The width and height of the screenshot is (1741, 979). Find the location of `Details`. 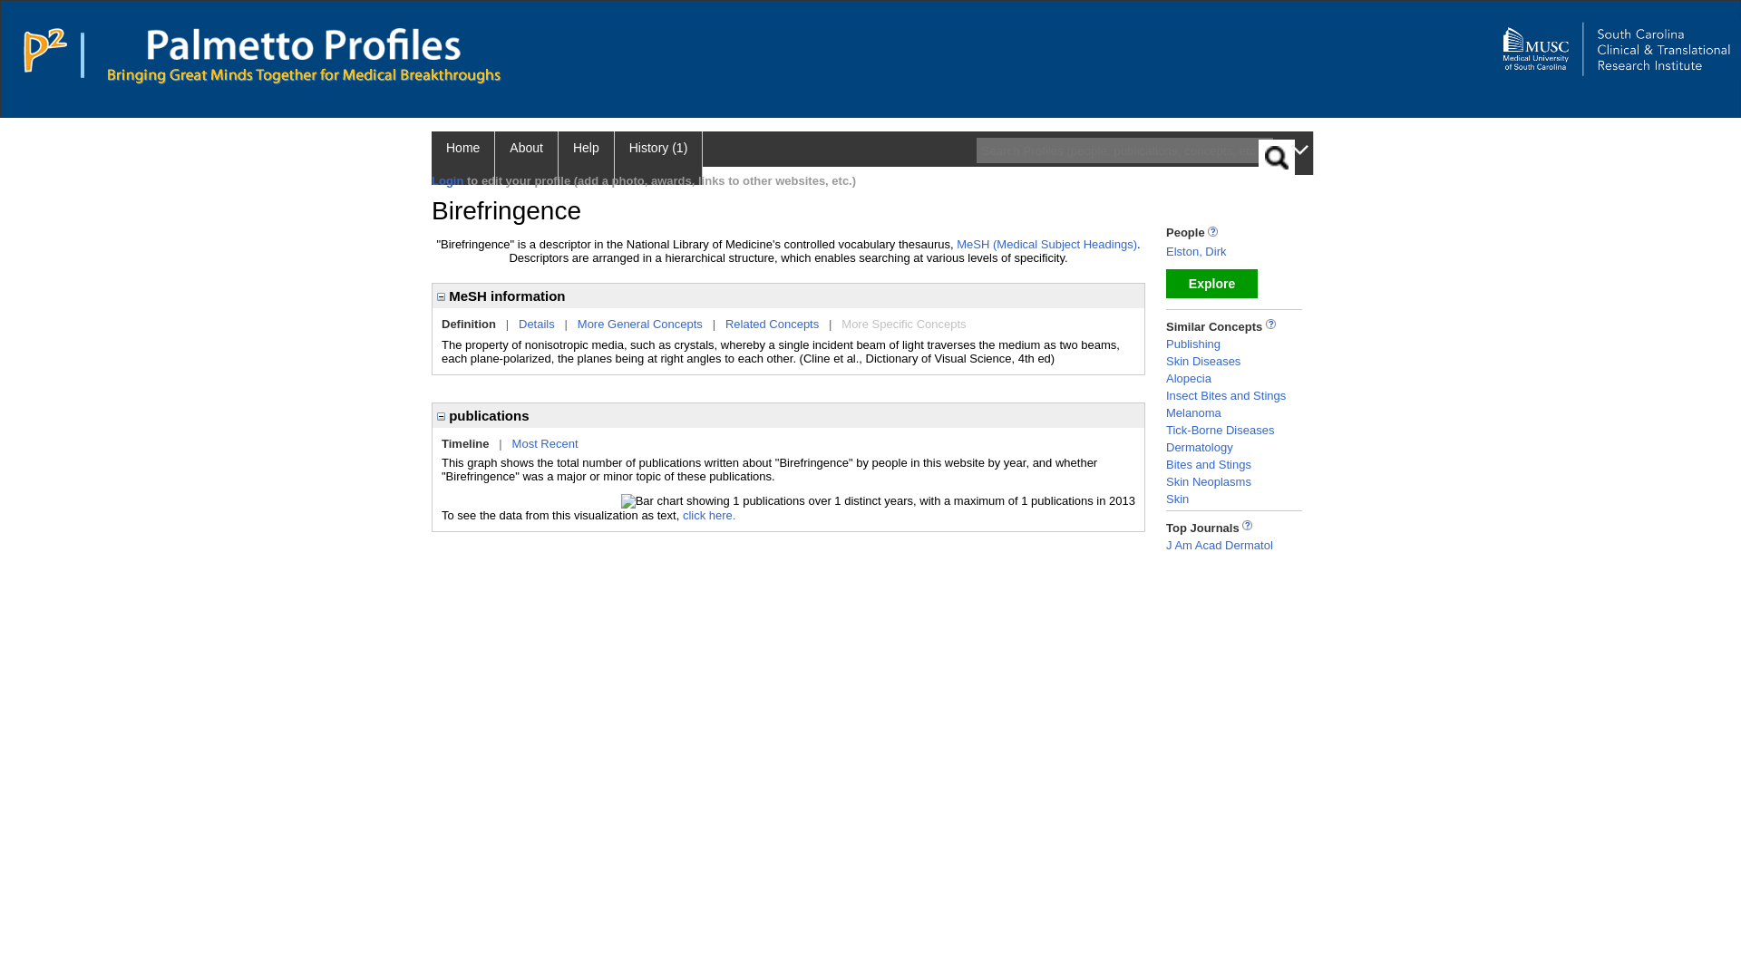

Details is located at coordinates (537, 324).